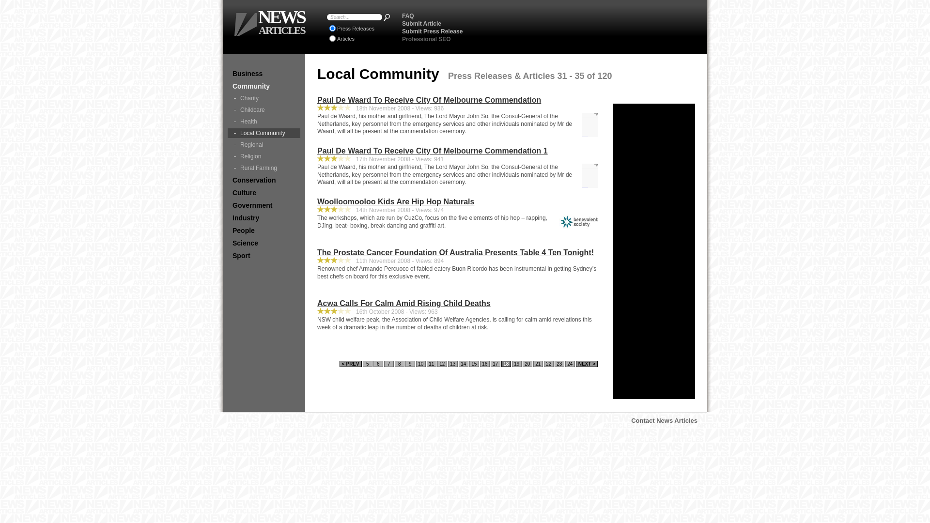 This screenshot has width=930, height=523. Describe the element at coordinates (517, 364) in the screenshot. I see `19` at that location.